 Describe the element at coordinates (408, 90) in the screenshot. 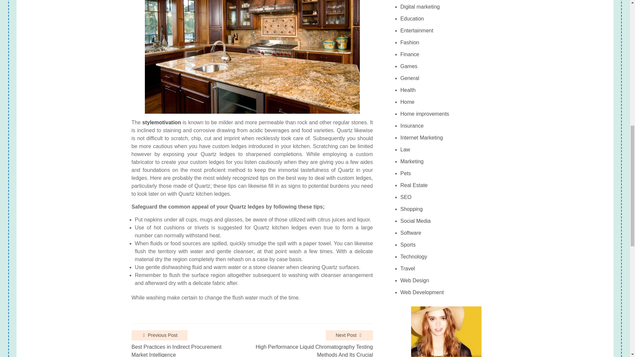

I see `Health` at that location.